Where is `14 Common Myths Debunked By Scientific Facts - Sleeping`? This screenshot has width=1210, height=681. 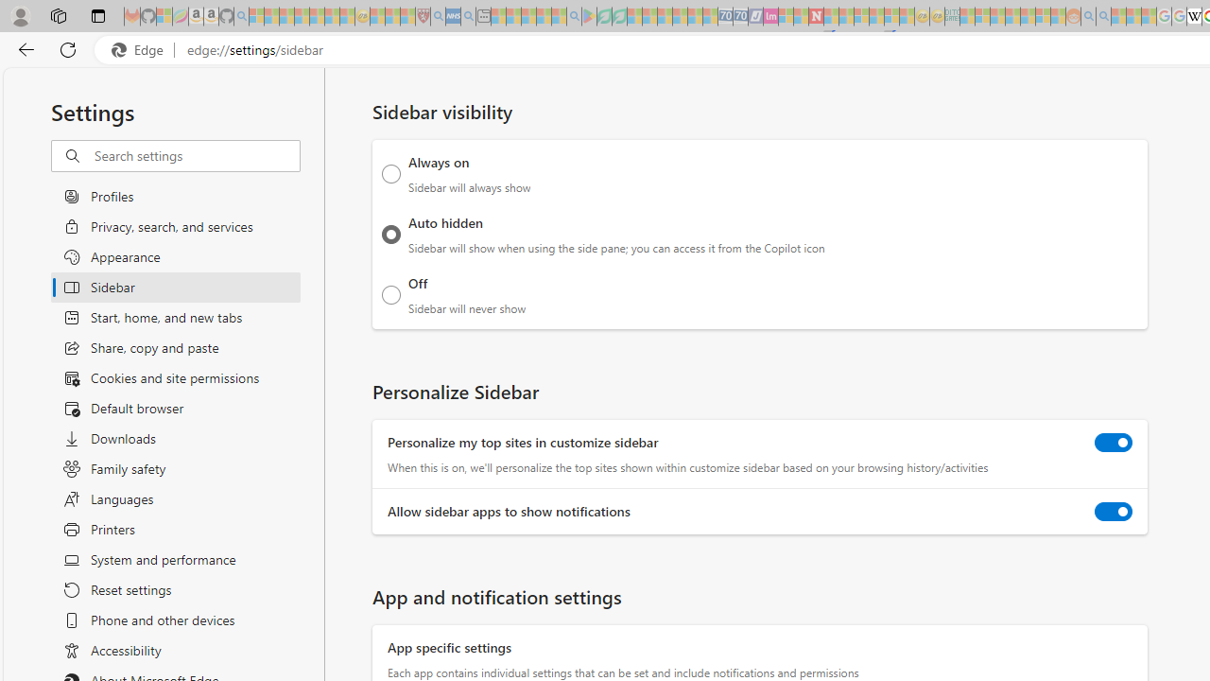
14 Common Myths Debunked By Scientific Facts - Sleeping is located at coordinates (846, 17).